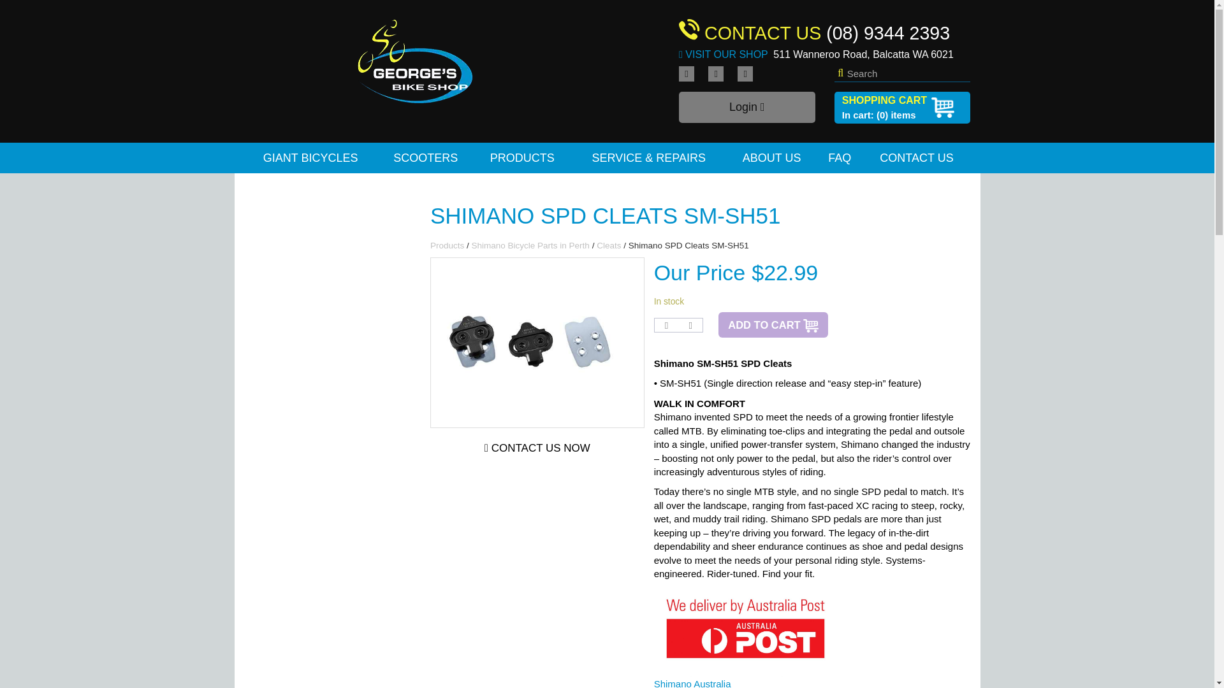 This screenshot has width=1224, height=688. Describe the element at coordinates (537, 343) in the screenshot. I see `Shimano SPD Cleat Set SM SH51` at that location.